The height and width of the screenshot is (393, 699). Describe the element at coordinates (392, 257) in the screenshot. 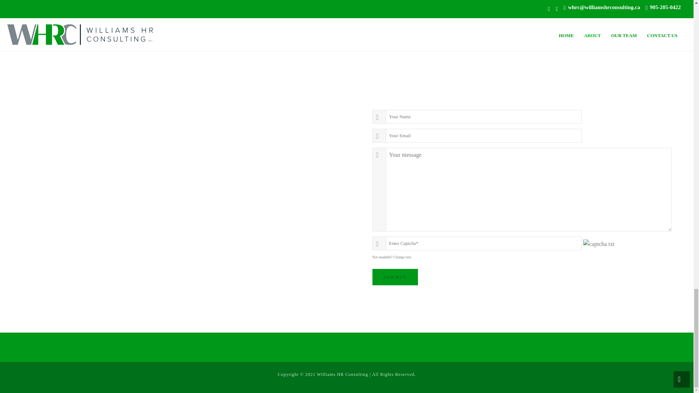

I see `Not readable? Change text.` at that location.